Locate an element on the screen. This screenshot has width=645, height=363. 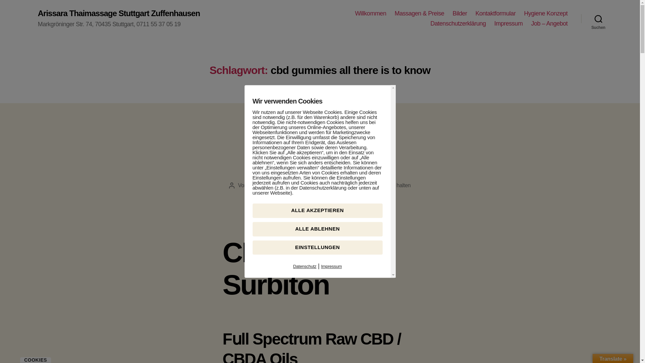
Suchen is located at coordinates (598, 18).